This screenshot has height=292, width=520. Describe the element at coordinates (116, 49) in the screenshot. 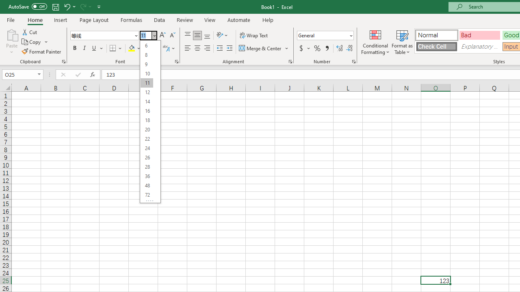

I see `Borders` at that location.